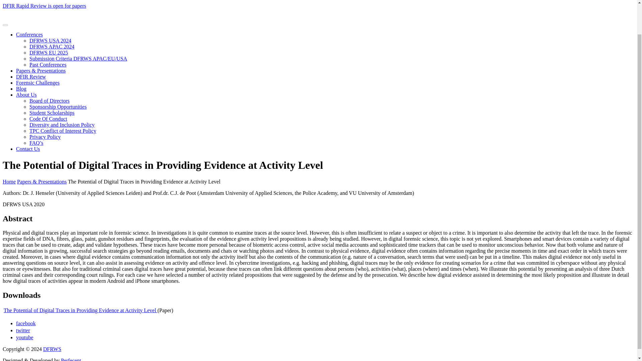 The height and width of the screenshot is (361, 642). I want to click on Past Conferences, so click(48, 64).